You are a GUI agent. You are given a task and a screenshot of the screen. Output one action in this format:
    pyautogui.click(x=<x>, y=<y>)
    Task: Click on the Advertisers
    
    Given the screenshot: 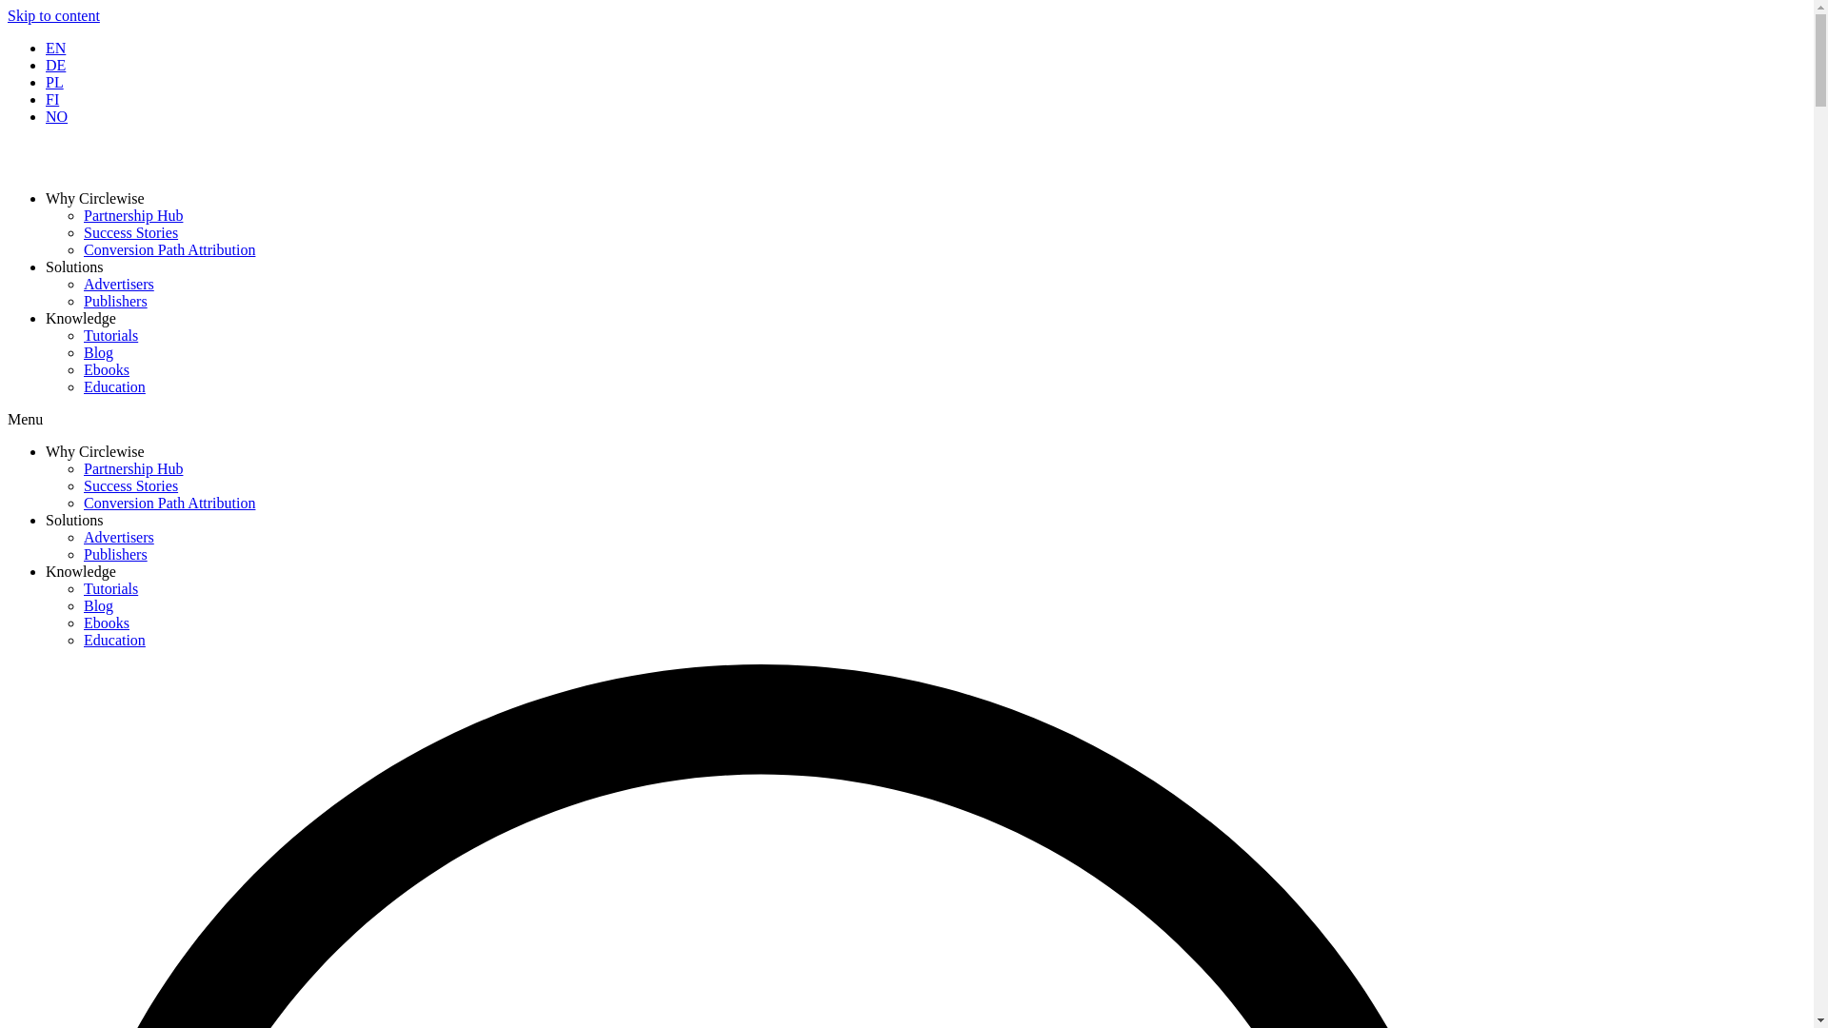 What is the action you would take?
    pyautogui.click(x=118, y=537)
    